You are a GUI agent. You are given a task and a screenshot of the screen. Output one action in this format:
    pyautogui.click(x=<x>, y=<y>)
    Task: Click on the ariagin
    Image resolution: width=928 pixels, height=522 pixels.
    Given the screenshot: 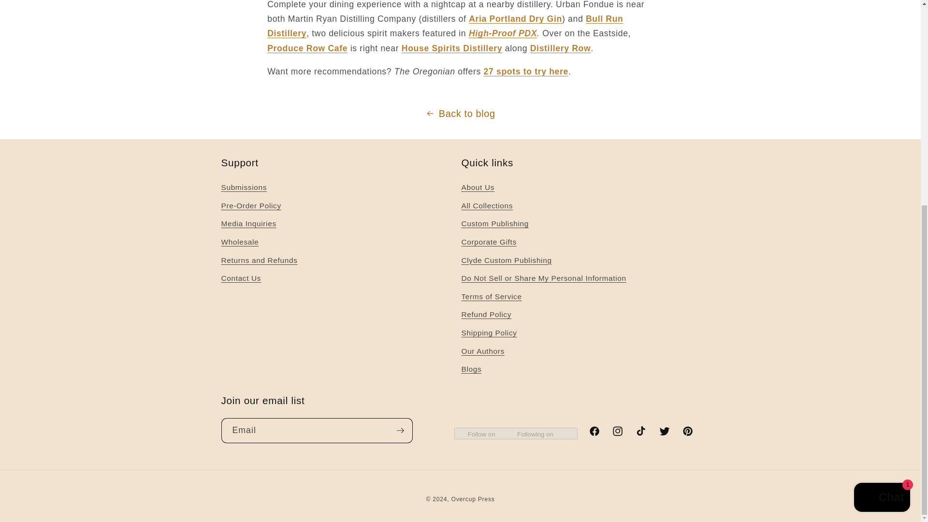 What is the action you would take?
    pyautogui.click(x=515, y=18)
    